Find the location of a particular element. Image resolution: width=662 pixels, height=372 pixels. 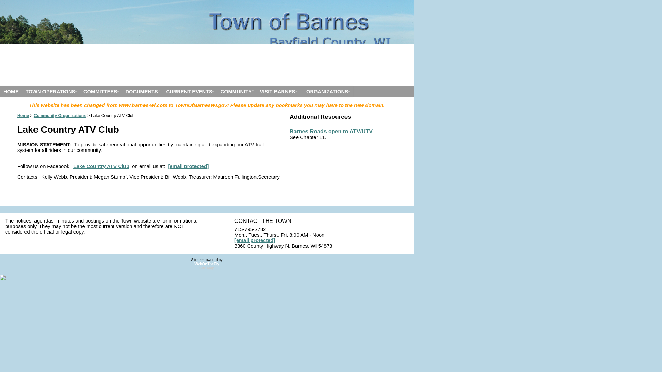

DOCUMENTS is located at coordinates (142, 91).